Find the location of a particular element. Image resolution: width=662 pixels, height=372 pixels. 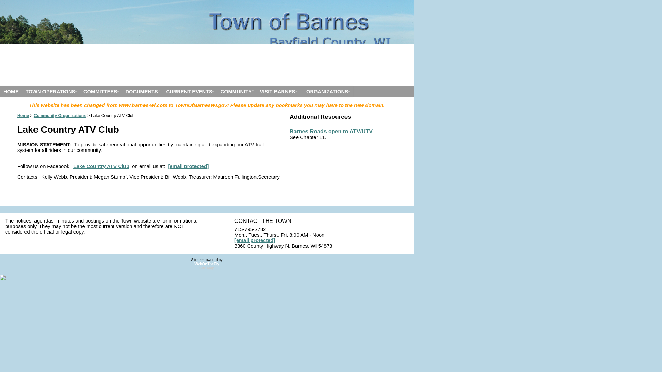

DOCUMENTS is located at coordinates (142, 91).